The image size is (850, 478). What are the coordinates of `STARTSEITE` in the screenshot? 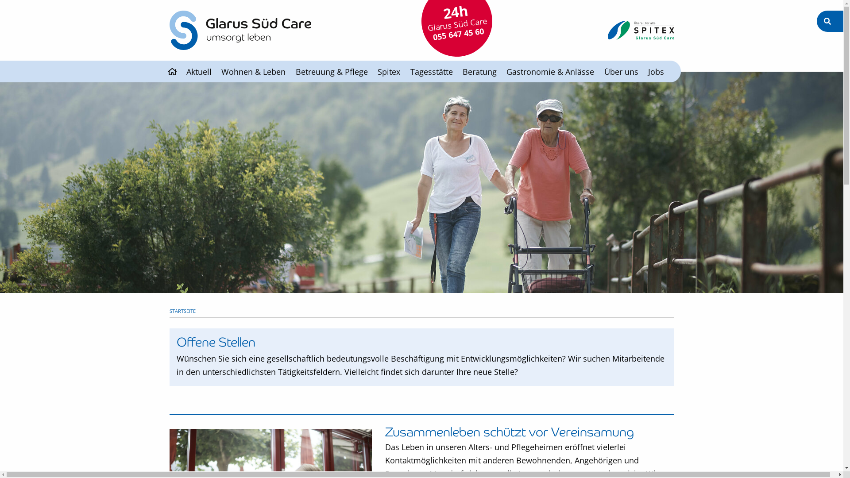 It's located at (182, 311).